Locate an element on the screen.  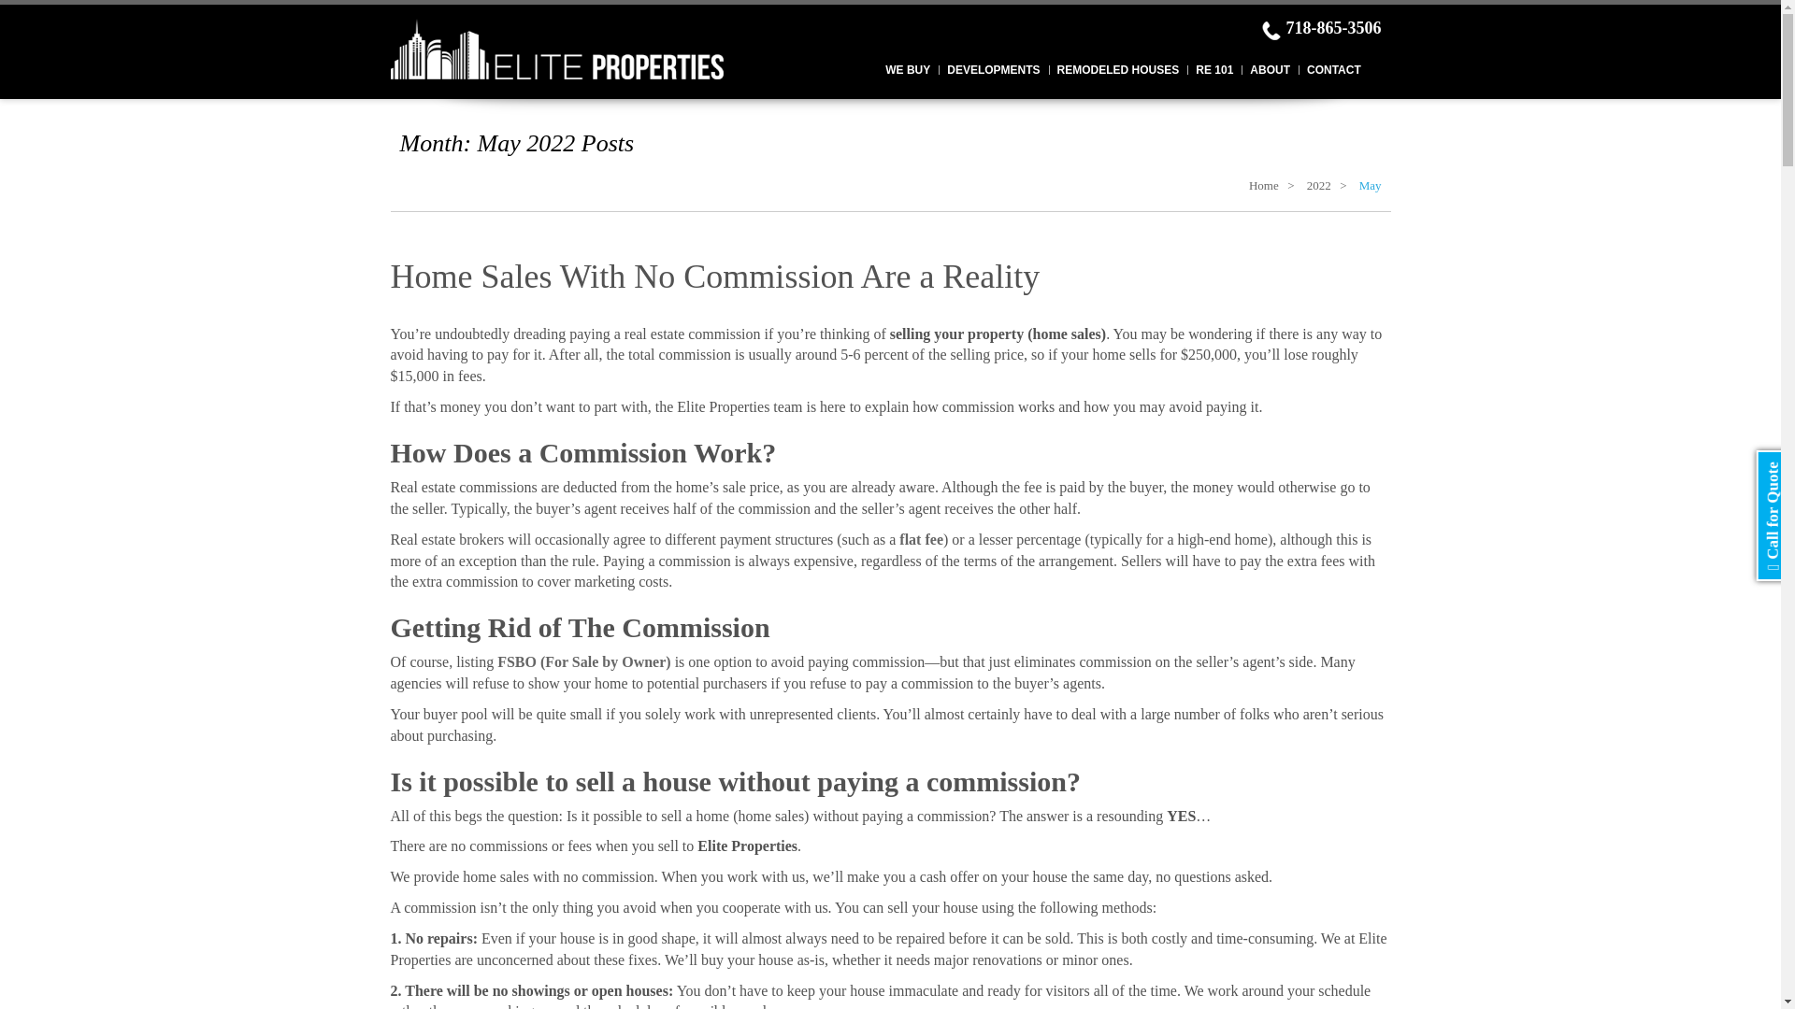
718-865-3506 is located at coordinates (1320, 30).